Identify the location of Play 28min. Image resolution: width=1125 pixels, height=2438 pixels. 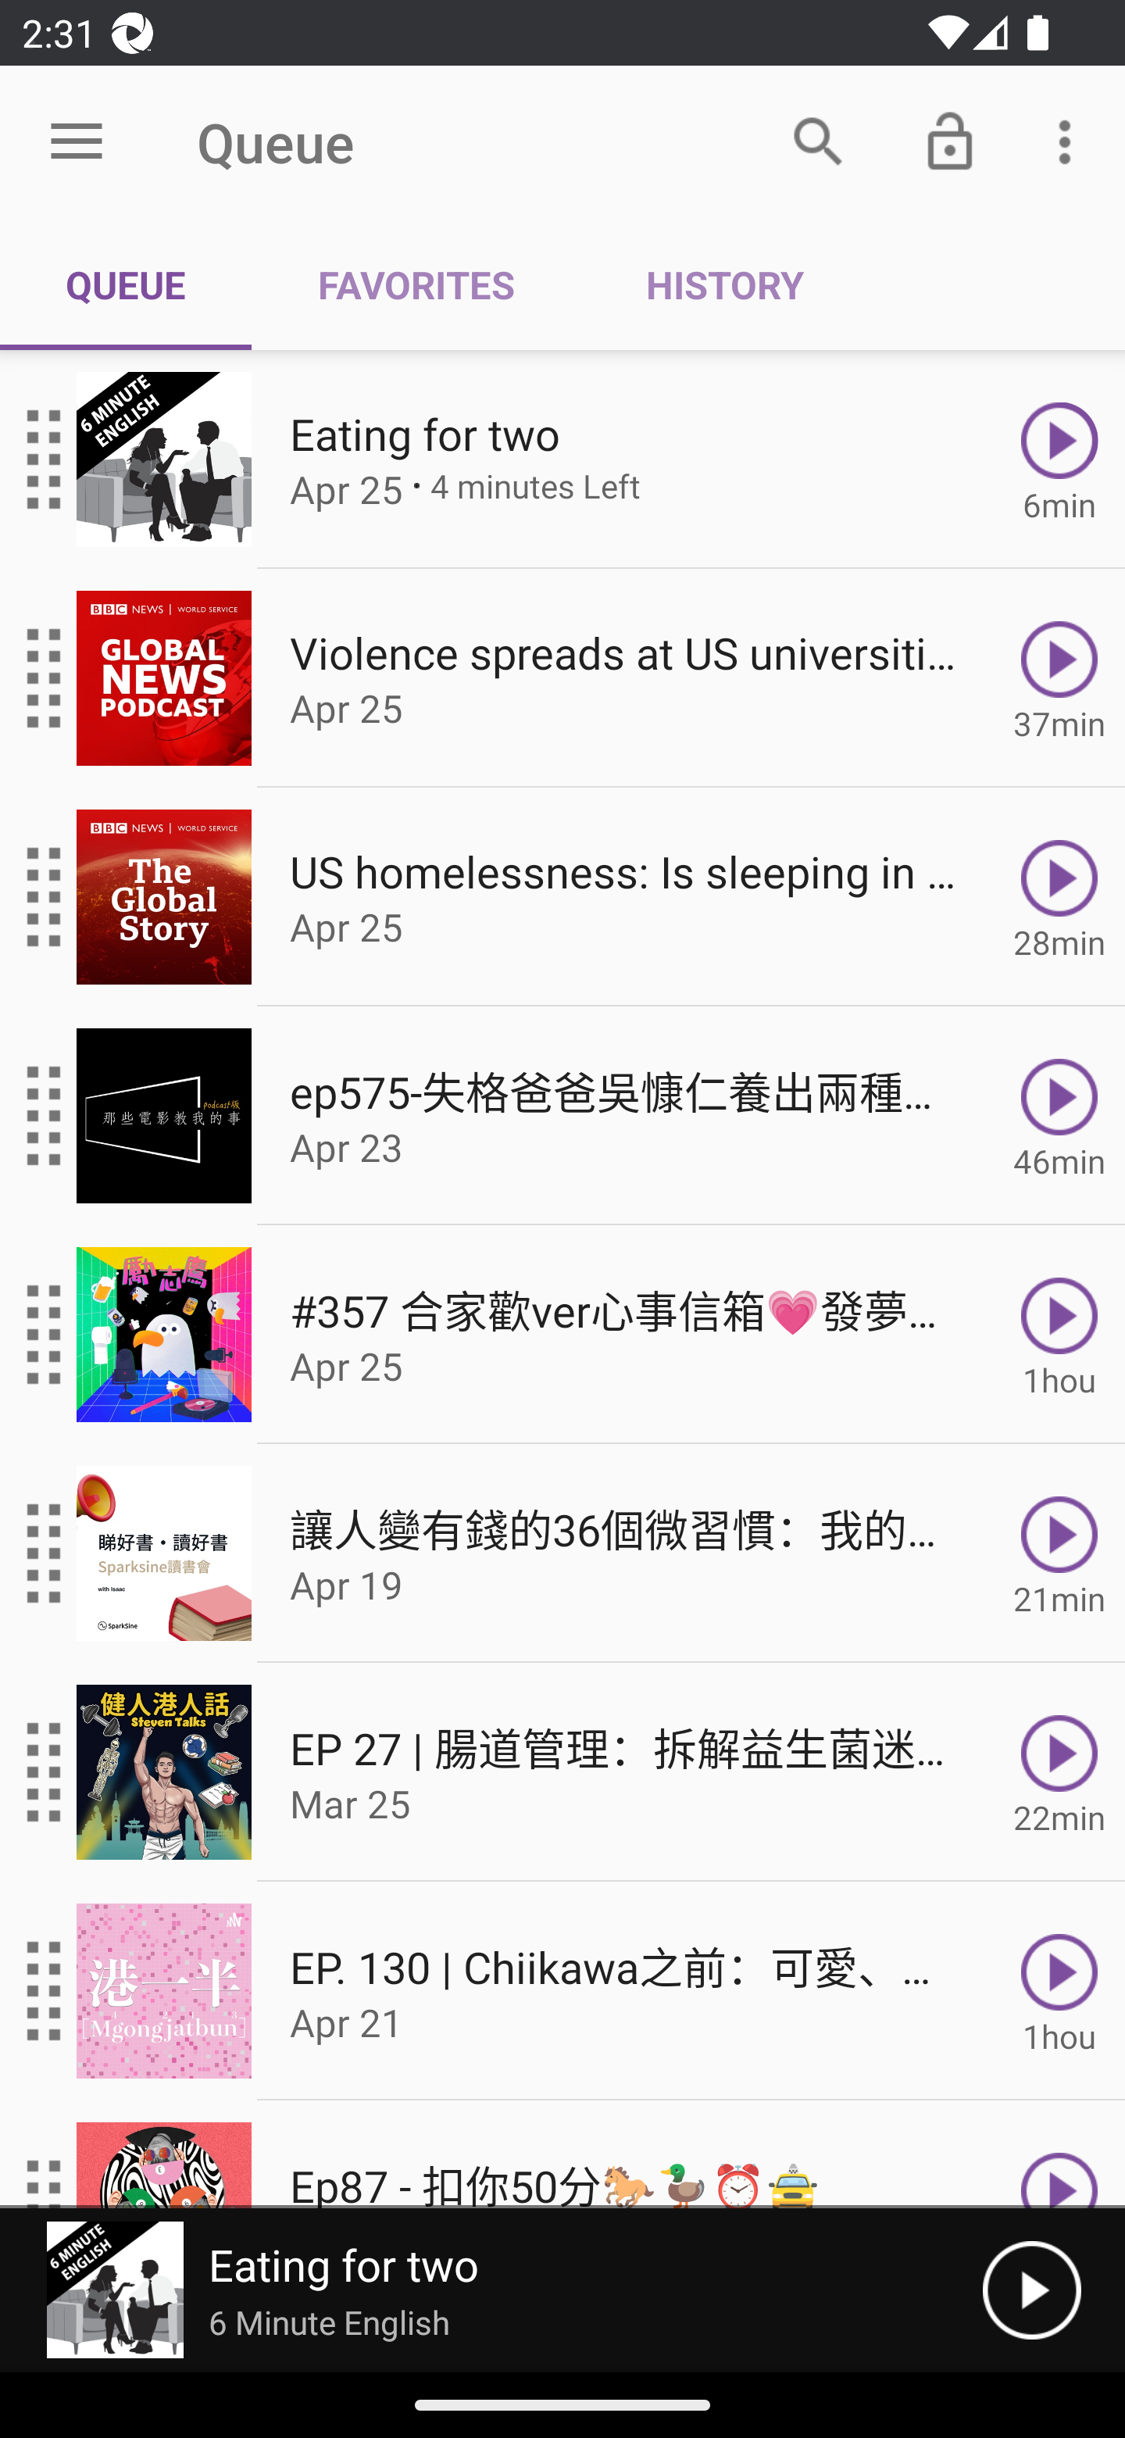
(1059, 897).